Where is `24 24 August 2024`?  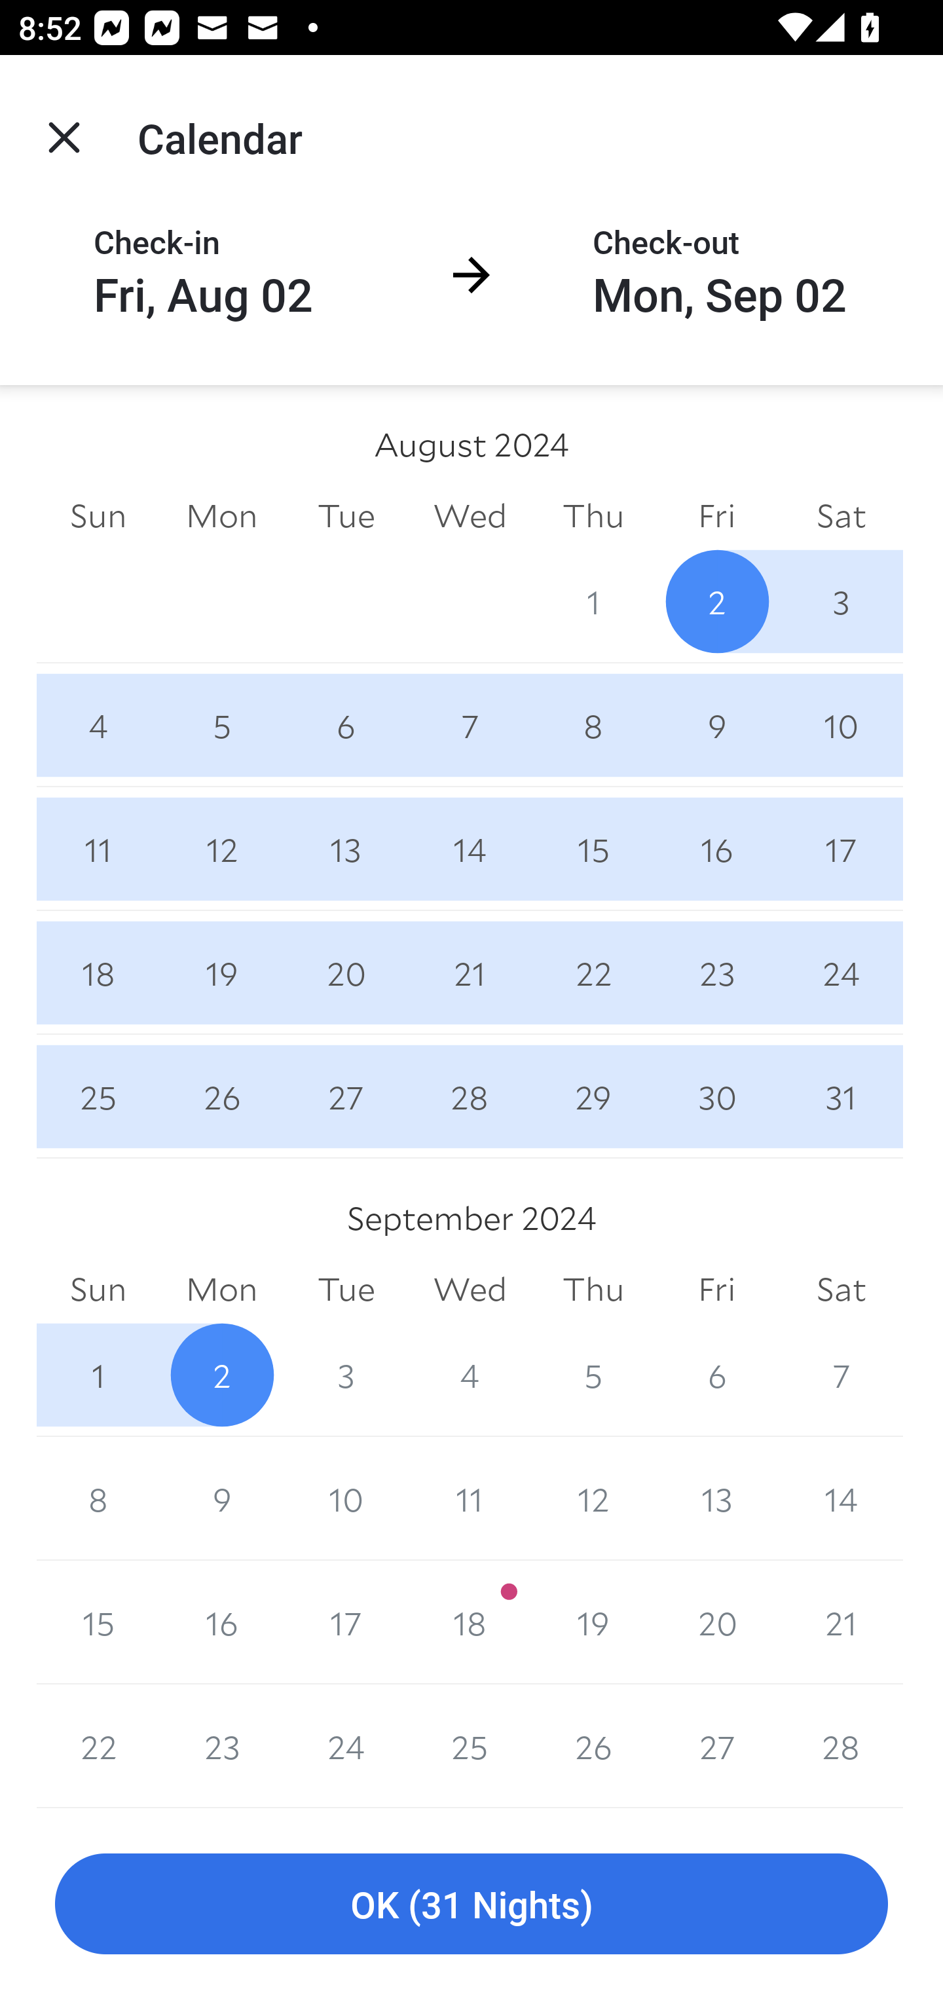
24 24 August 2024 is located at coordinates (841, 973).